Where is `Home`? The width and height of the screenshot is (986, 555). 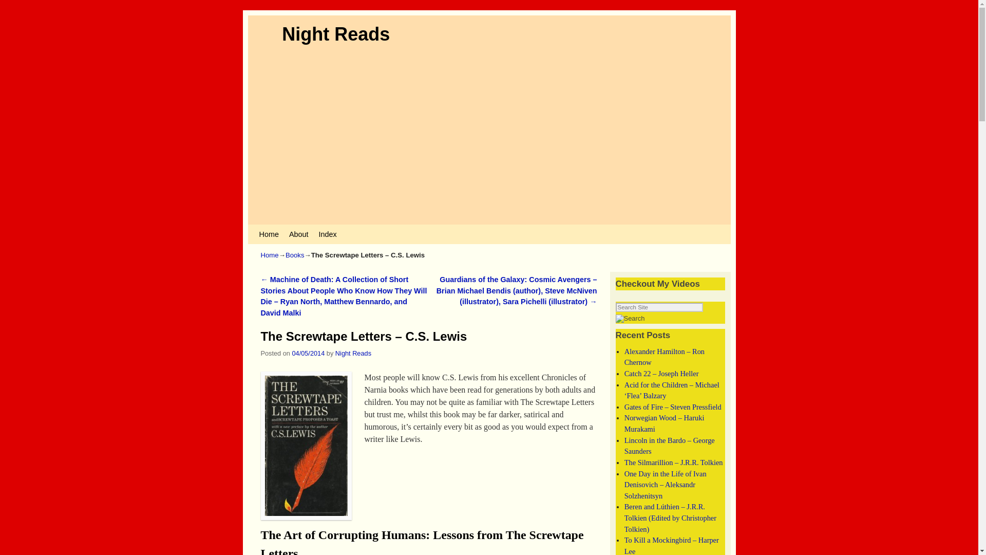 Home is located at coordinates (270, 255).